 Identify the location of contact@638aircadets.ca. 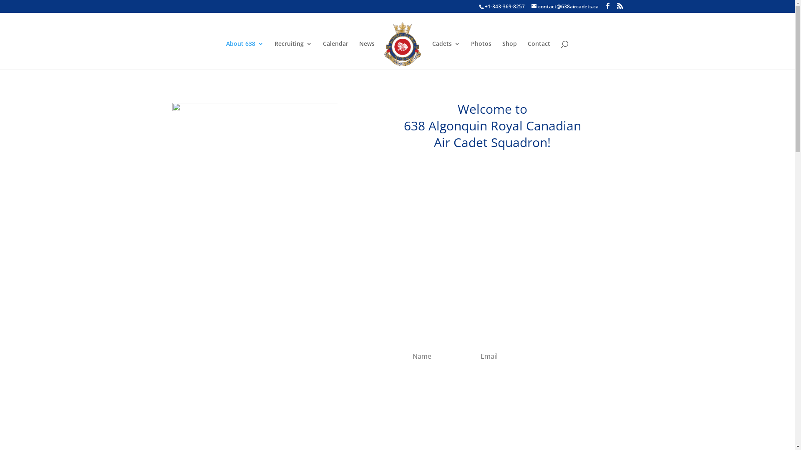
(565, 7).